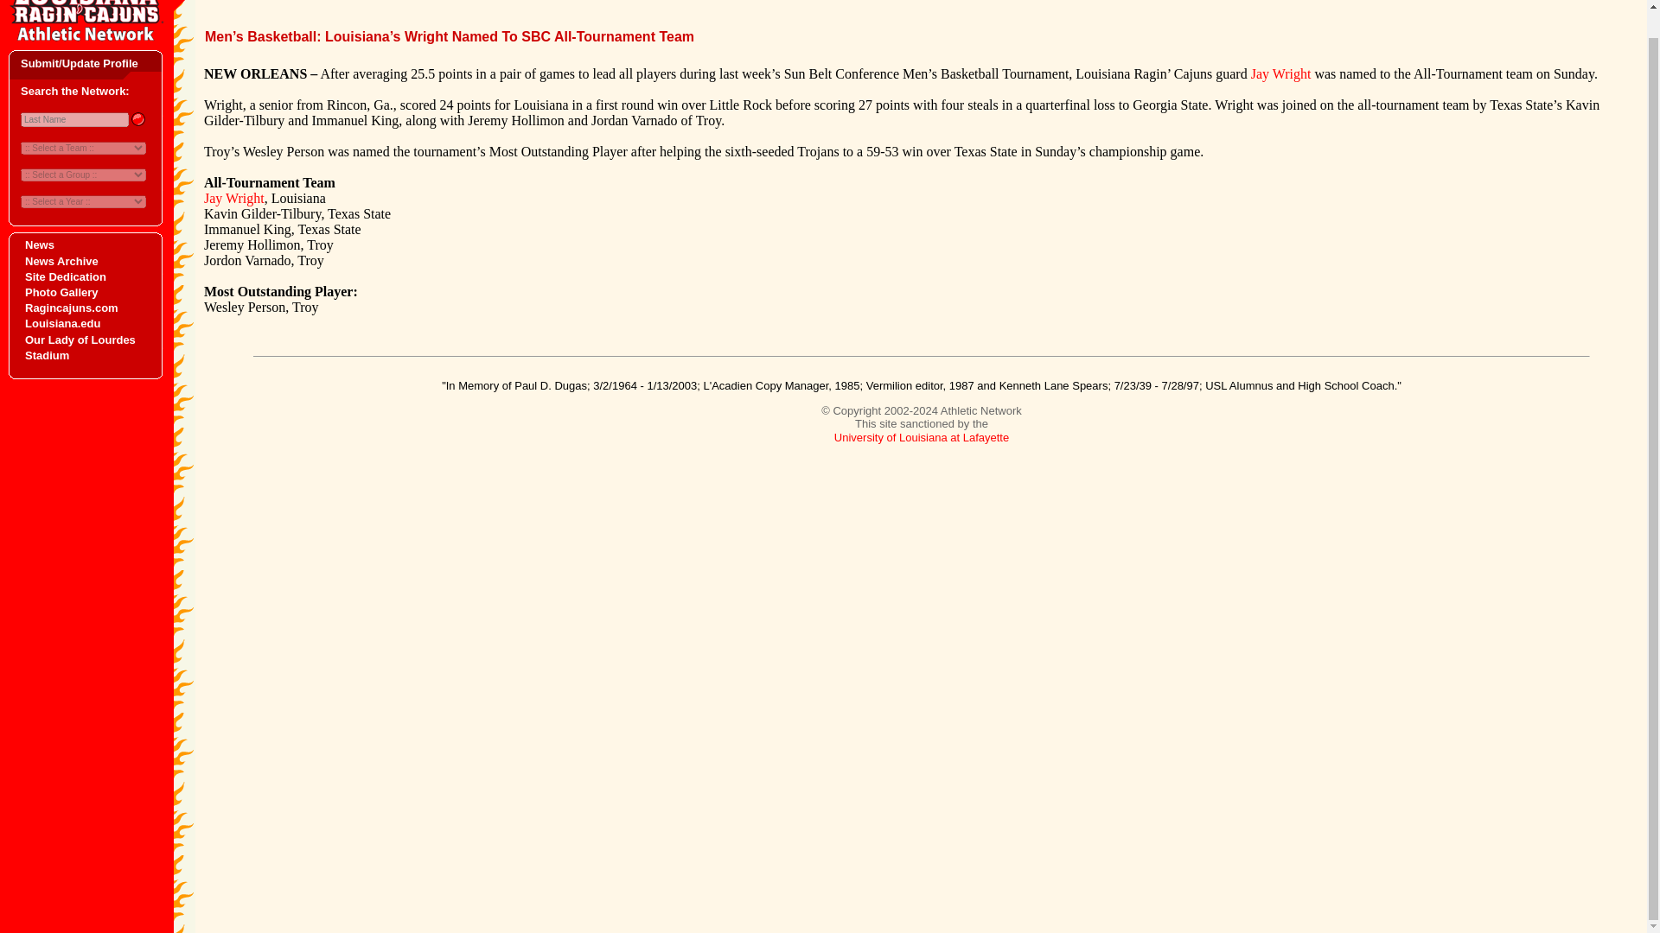 The width and height of the screenshot is (1660, 933). I want to click on Jay Wright, so click(1281, 73).